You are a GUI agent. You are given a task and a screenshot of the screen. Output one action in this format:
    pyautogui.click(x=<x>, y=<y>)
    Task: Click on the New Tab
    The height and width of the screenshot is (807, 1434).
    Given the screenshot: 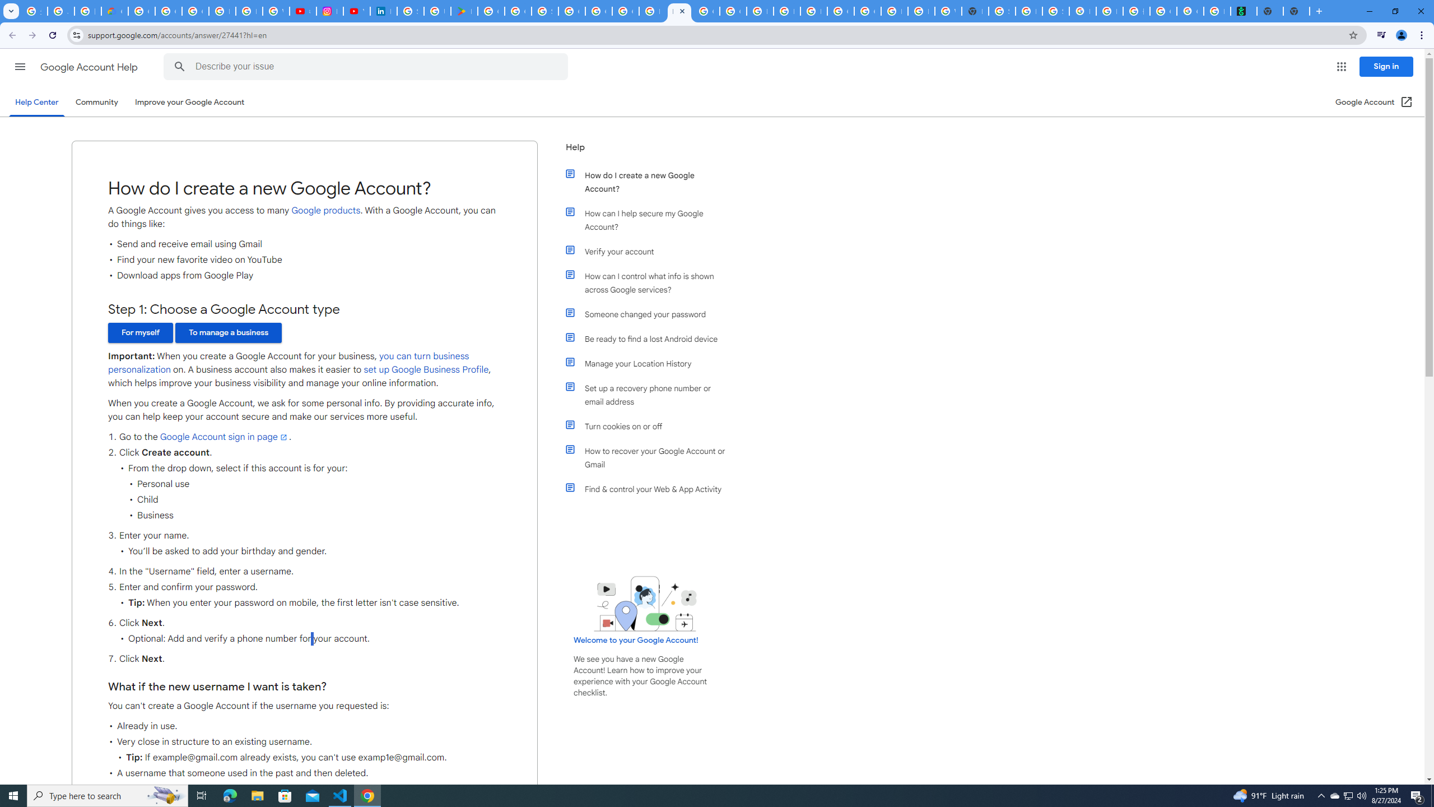 What is the action you would take?
    pyautogui.click(x=1296, y=11)
    